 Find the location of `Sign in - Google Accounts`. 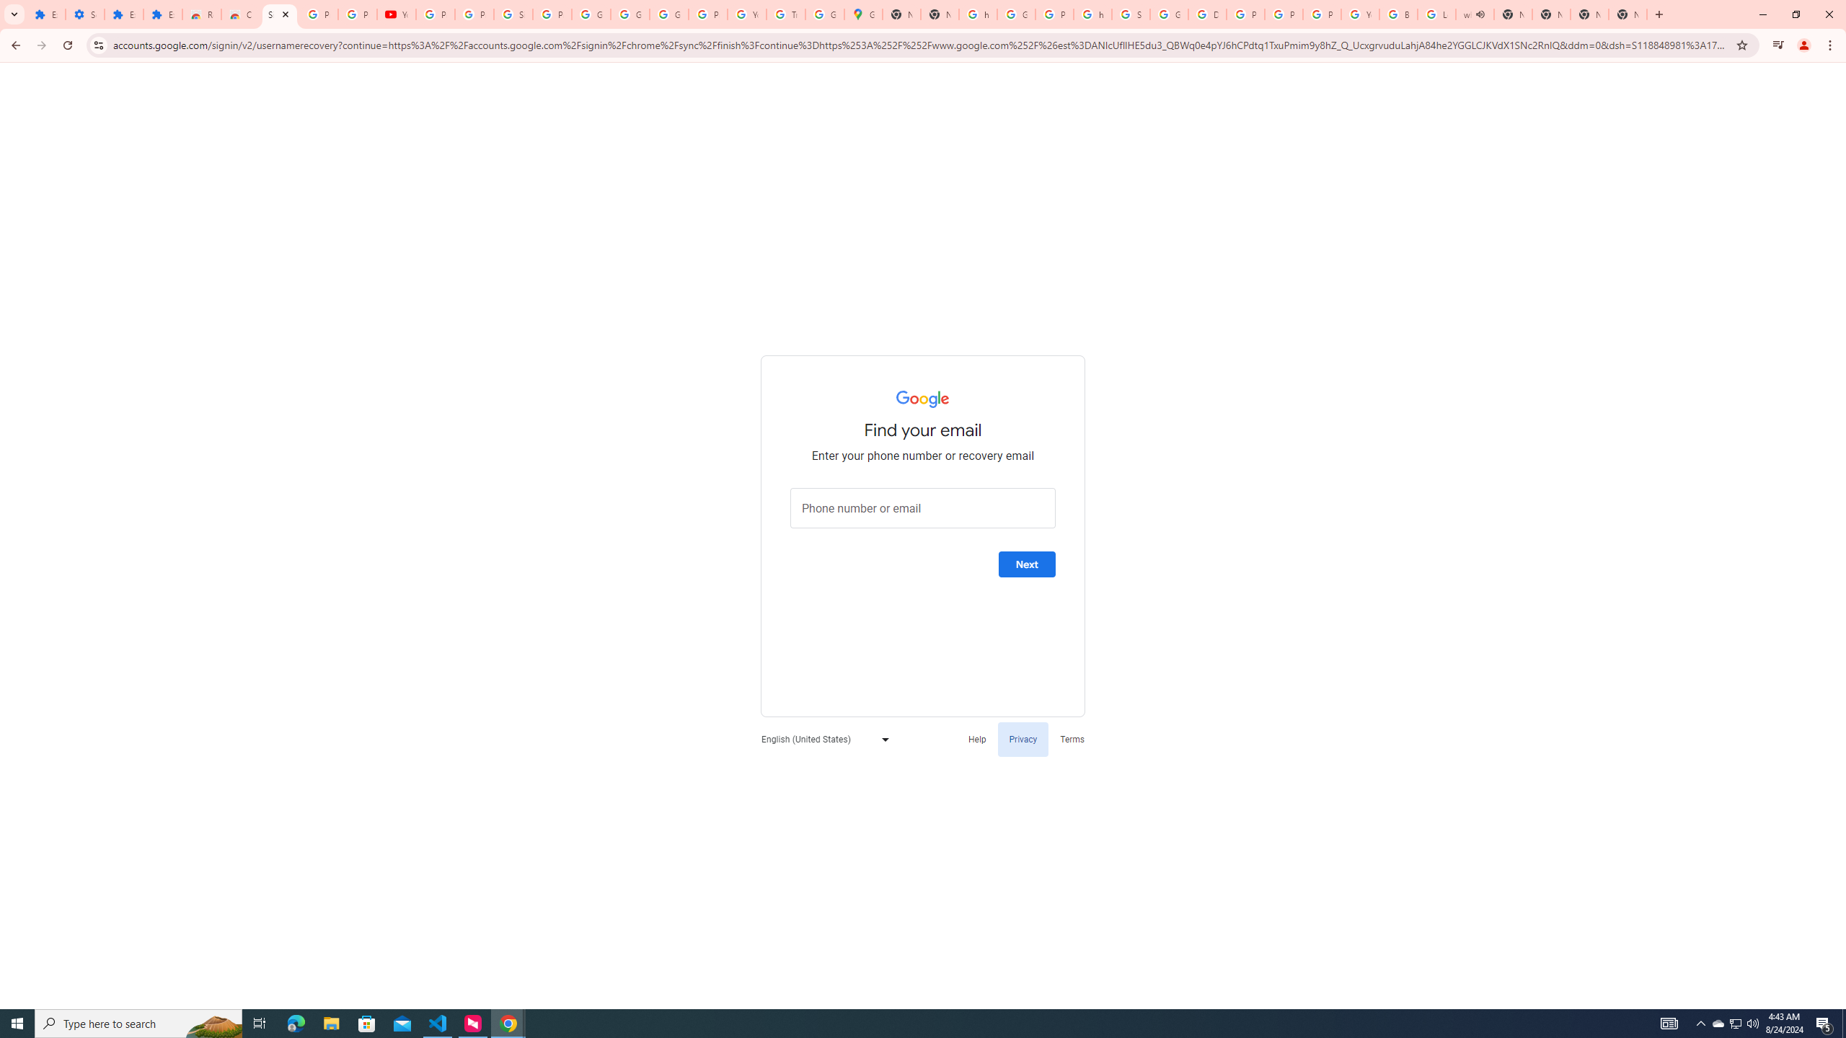

Sign in - Google Accounts is located at coordinates (280, 14).